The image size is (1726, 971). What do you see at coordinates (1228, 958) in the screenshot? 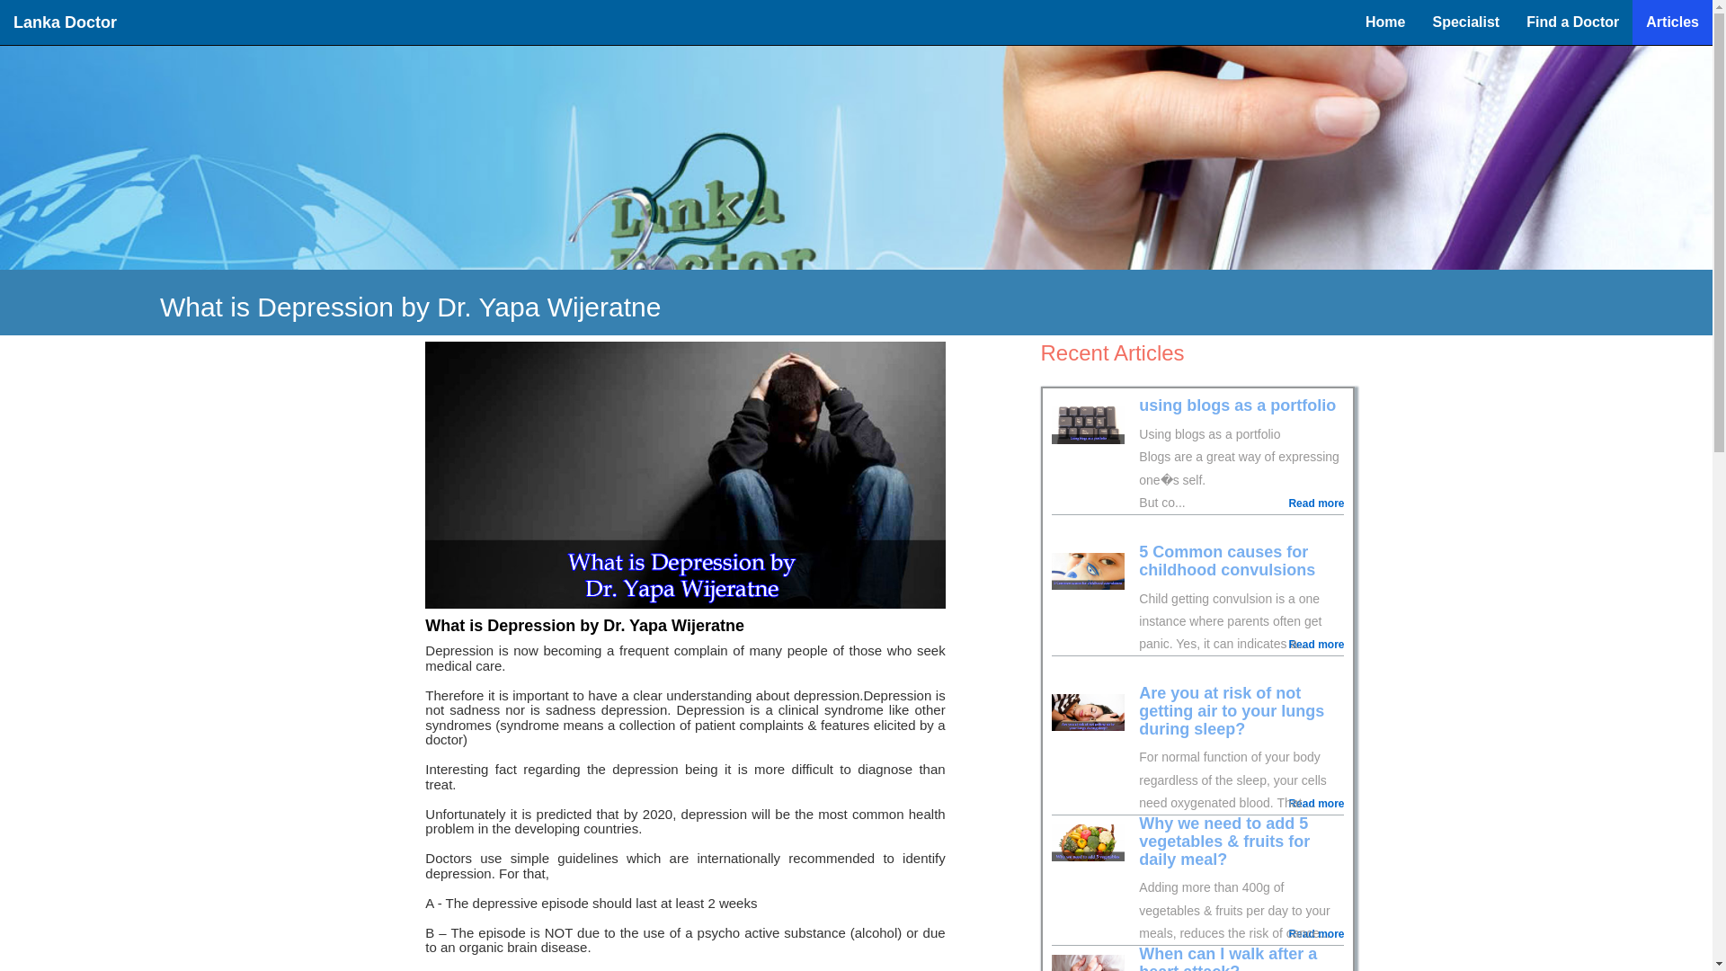
I see `When can I walk after a heart attack?` at bounding box center [1228, 958].